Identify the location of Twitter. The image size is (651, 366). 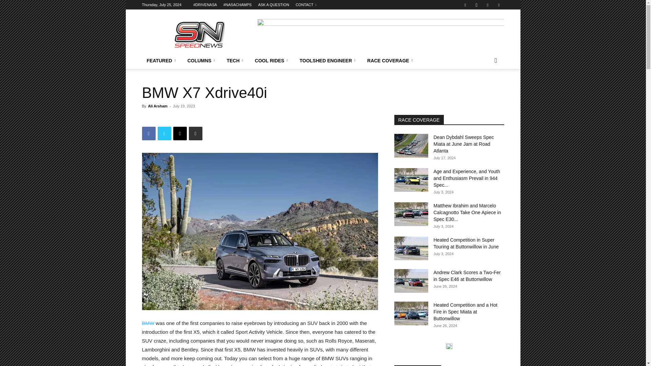
(488, 5).